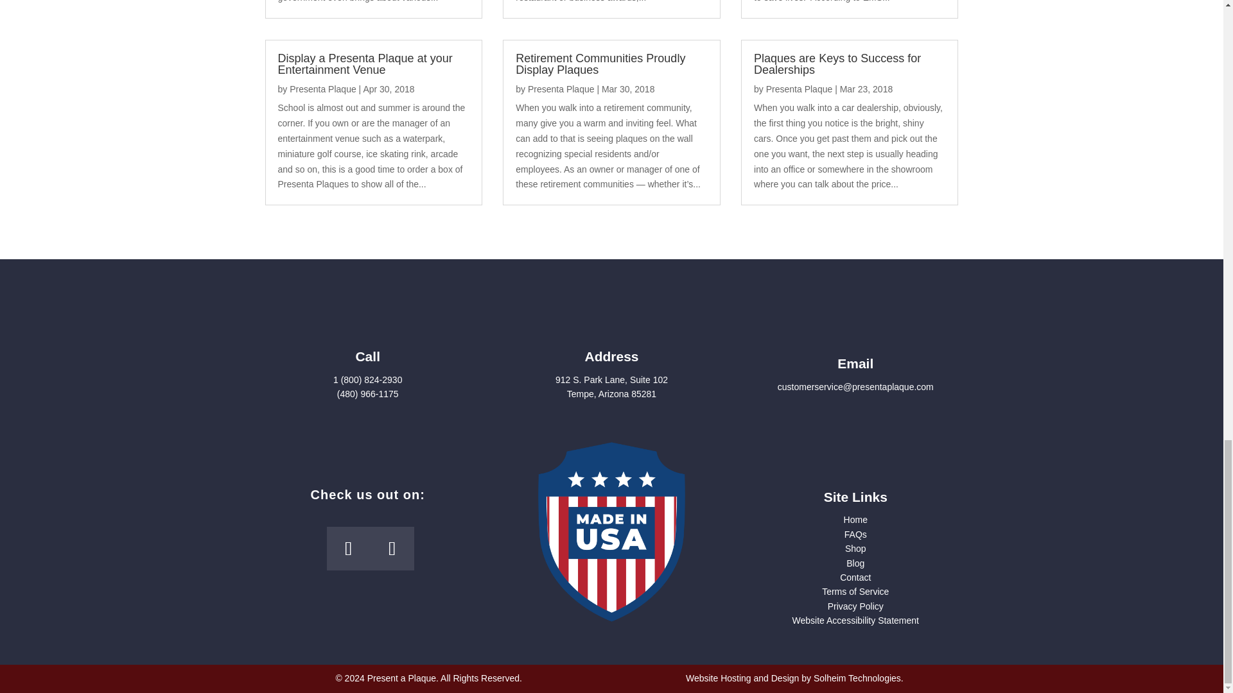 The width and height of the screenshot is (1233, 693). What do you see at coordinates (392, 548) in the screenshot?
I see `Follow on X` at bounding box center [392, 548].